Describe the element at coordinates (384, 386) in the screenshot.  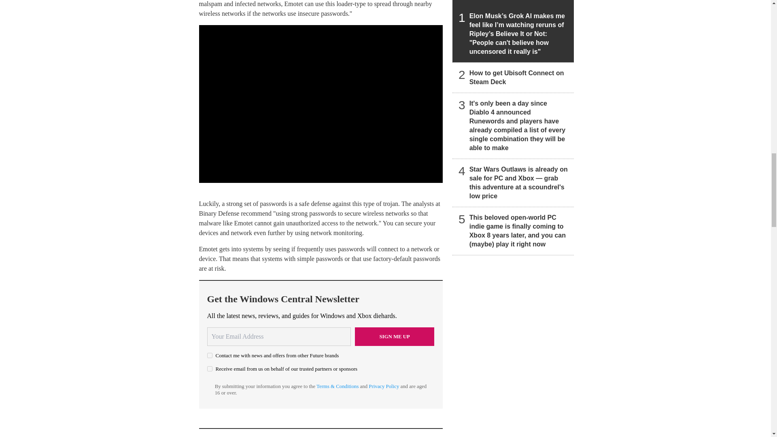
I see `Privacy Policy` at that location.